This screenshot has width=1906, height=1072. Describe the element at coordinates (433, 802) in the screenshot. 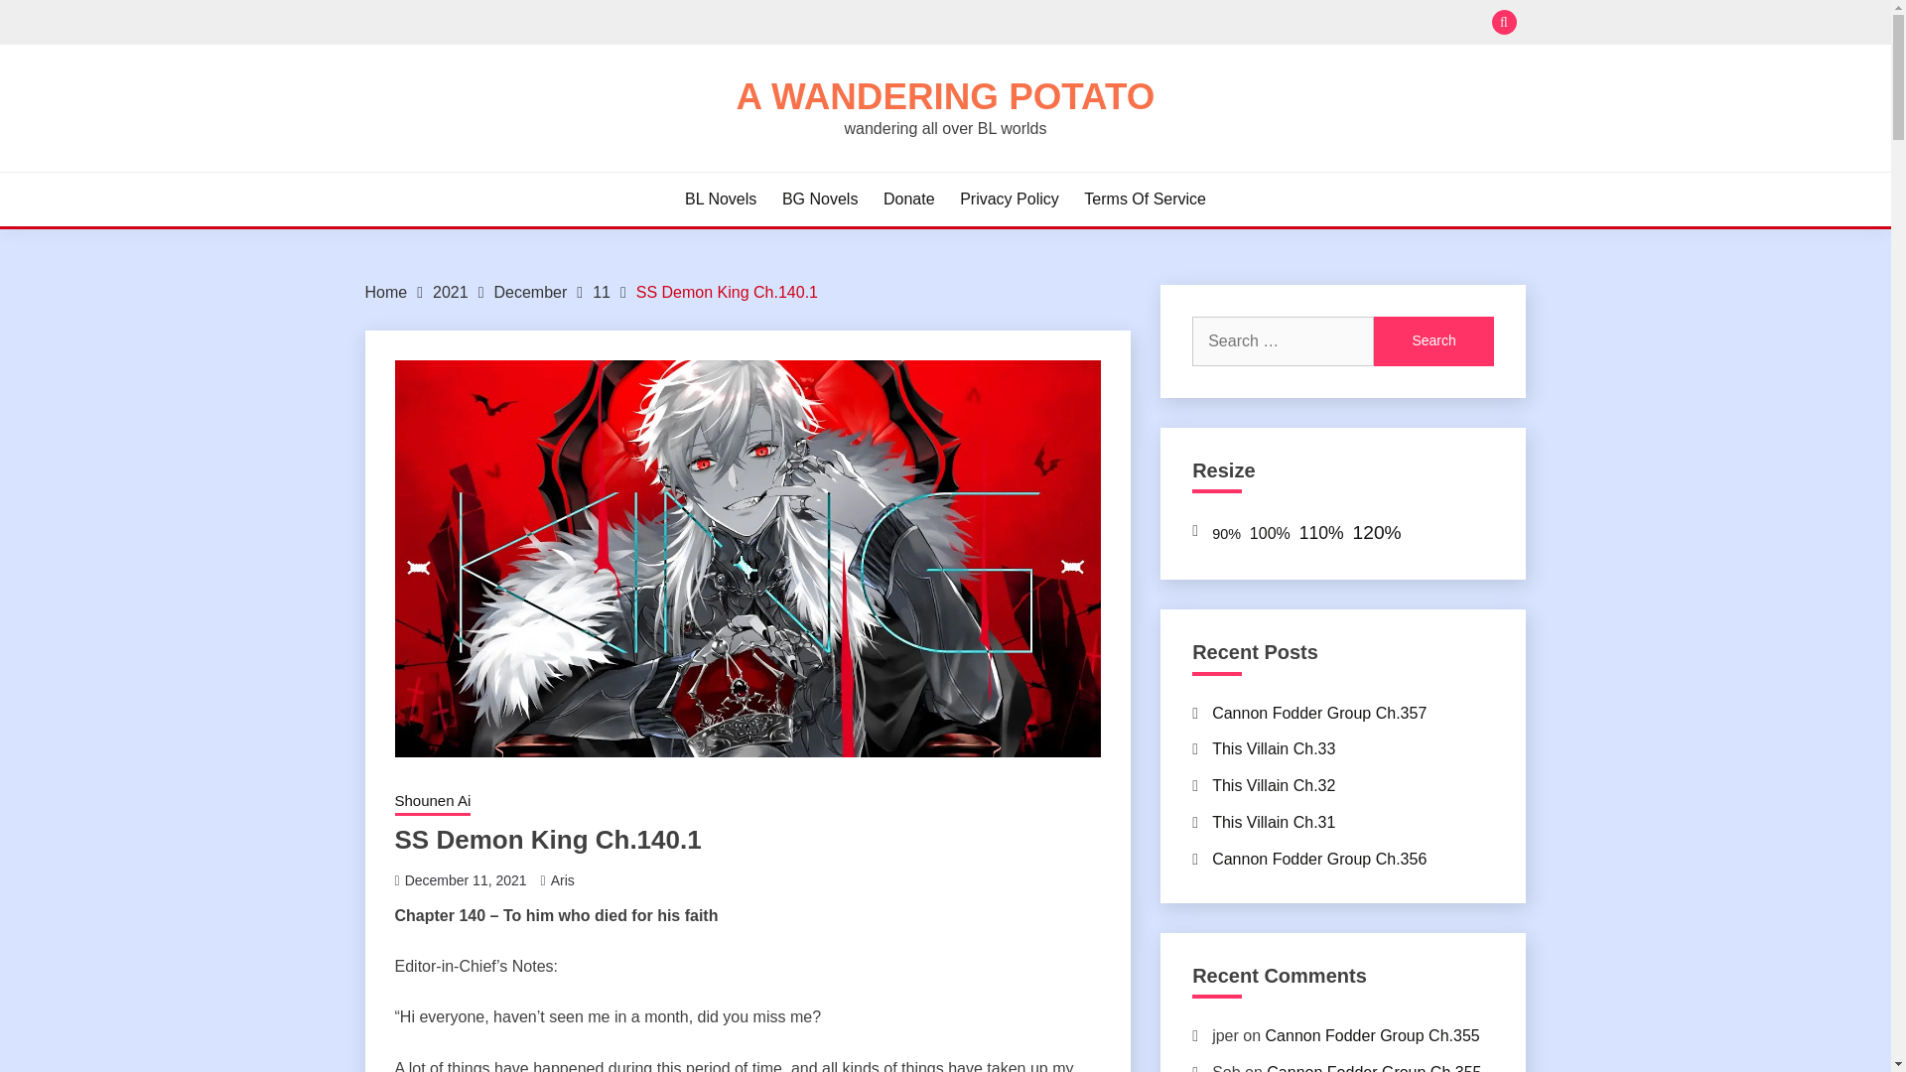

I see `Shounen Ai` at that location.